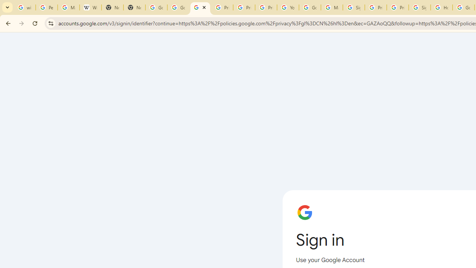 This screenshot has width=476, height=268. What do you see at coordinates (200, 7) in the screenshot?
I see `Sign in - Google Accounts` at bounding box center [200, 7].